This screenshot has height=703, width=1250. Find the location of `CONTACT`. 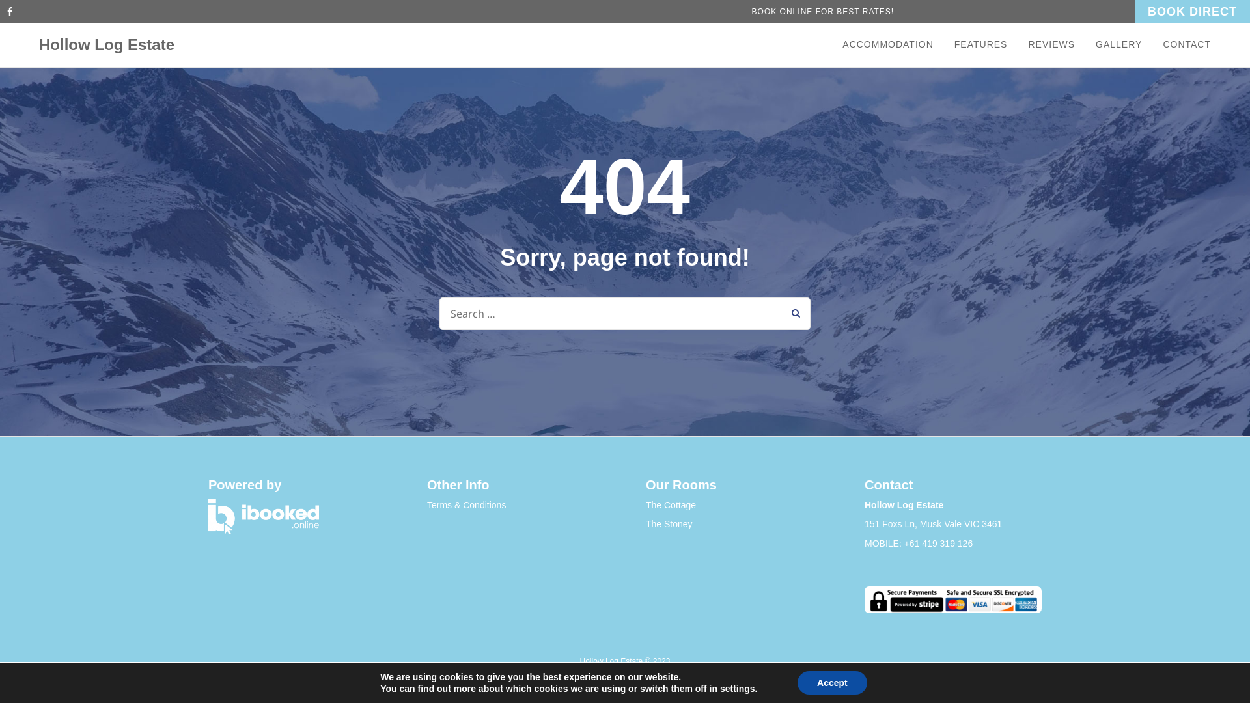

CONTACT is located at coordinates (1182, 45).